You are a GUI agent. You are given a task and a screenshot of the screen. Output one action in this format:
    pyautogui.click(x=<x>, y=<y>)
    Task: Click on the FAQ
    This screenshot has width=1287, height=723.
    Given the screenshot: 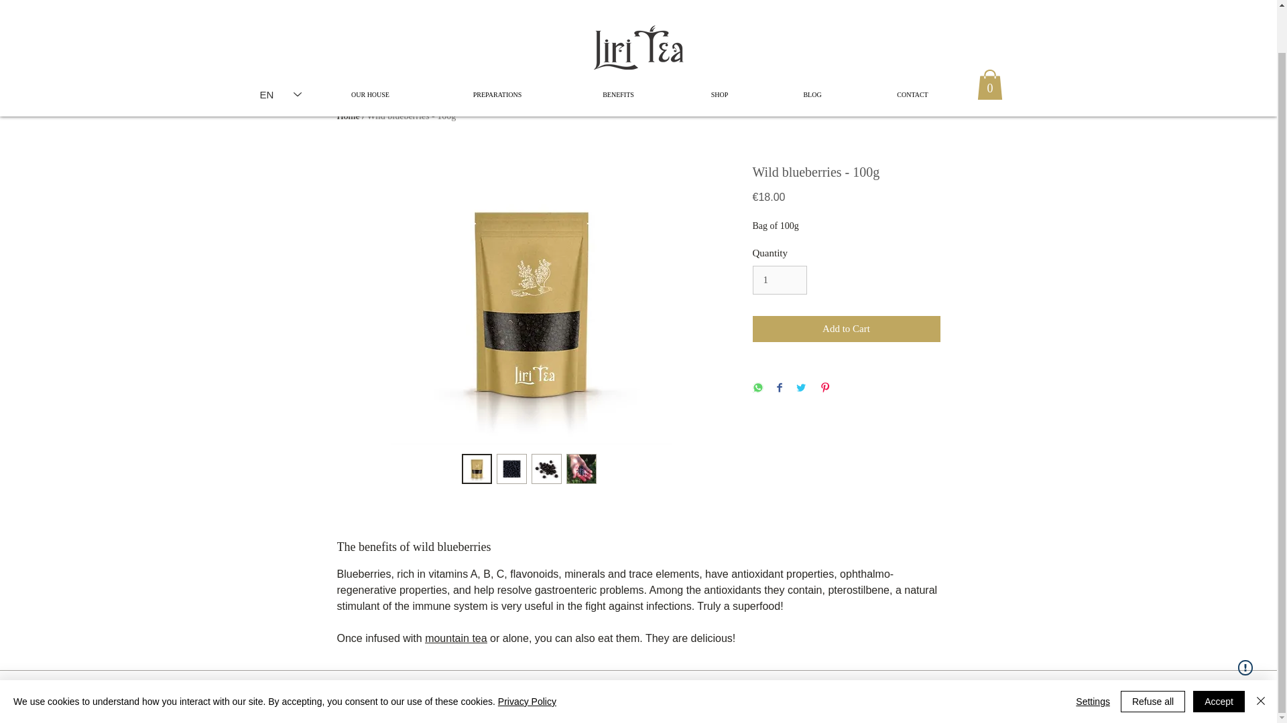 What is the action you would take?
    pyautogui.click(x=948, y=686)
    